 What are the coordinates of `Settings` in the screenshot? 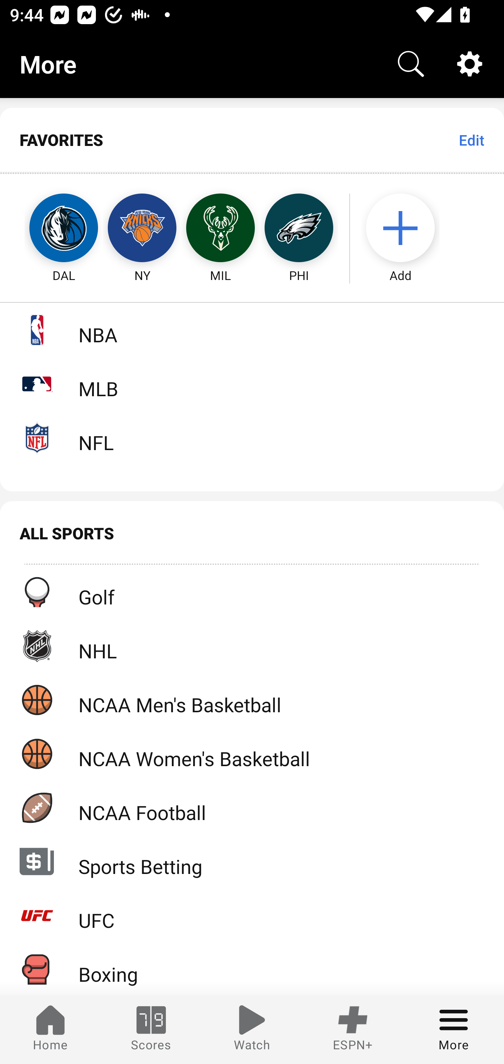 It's located at (470, 64).